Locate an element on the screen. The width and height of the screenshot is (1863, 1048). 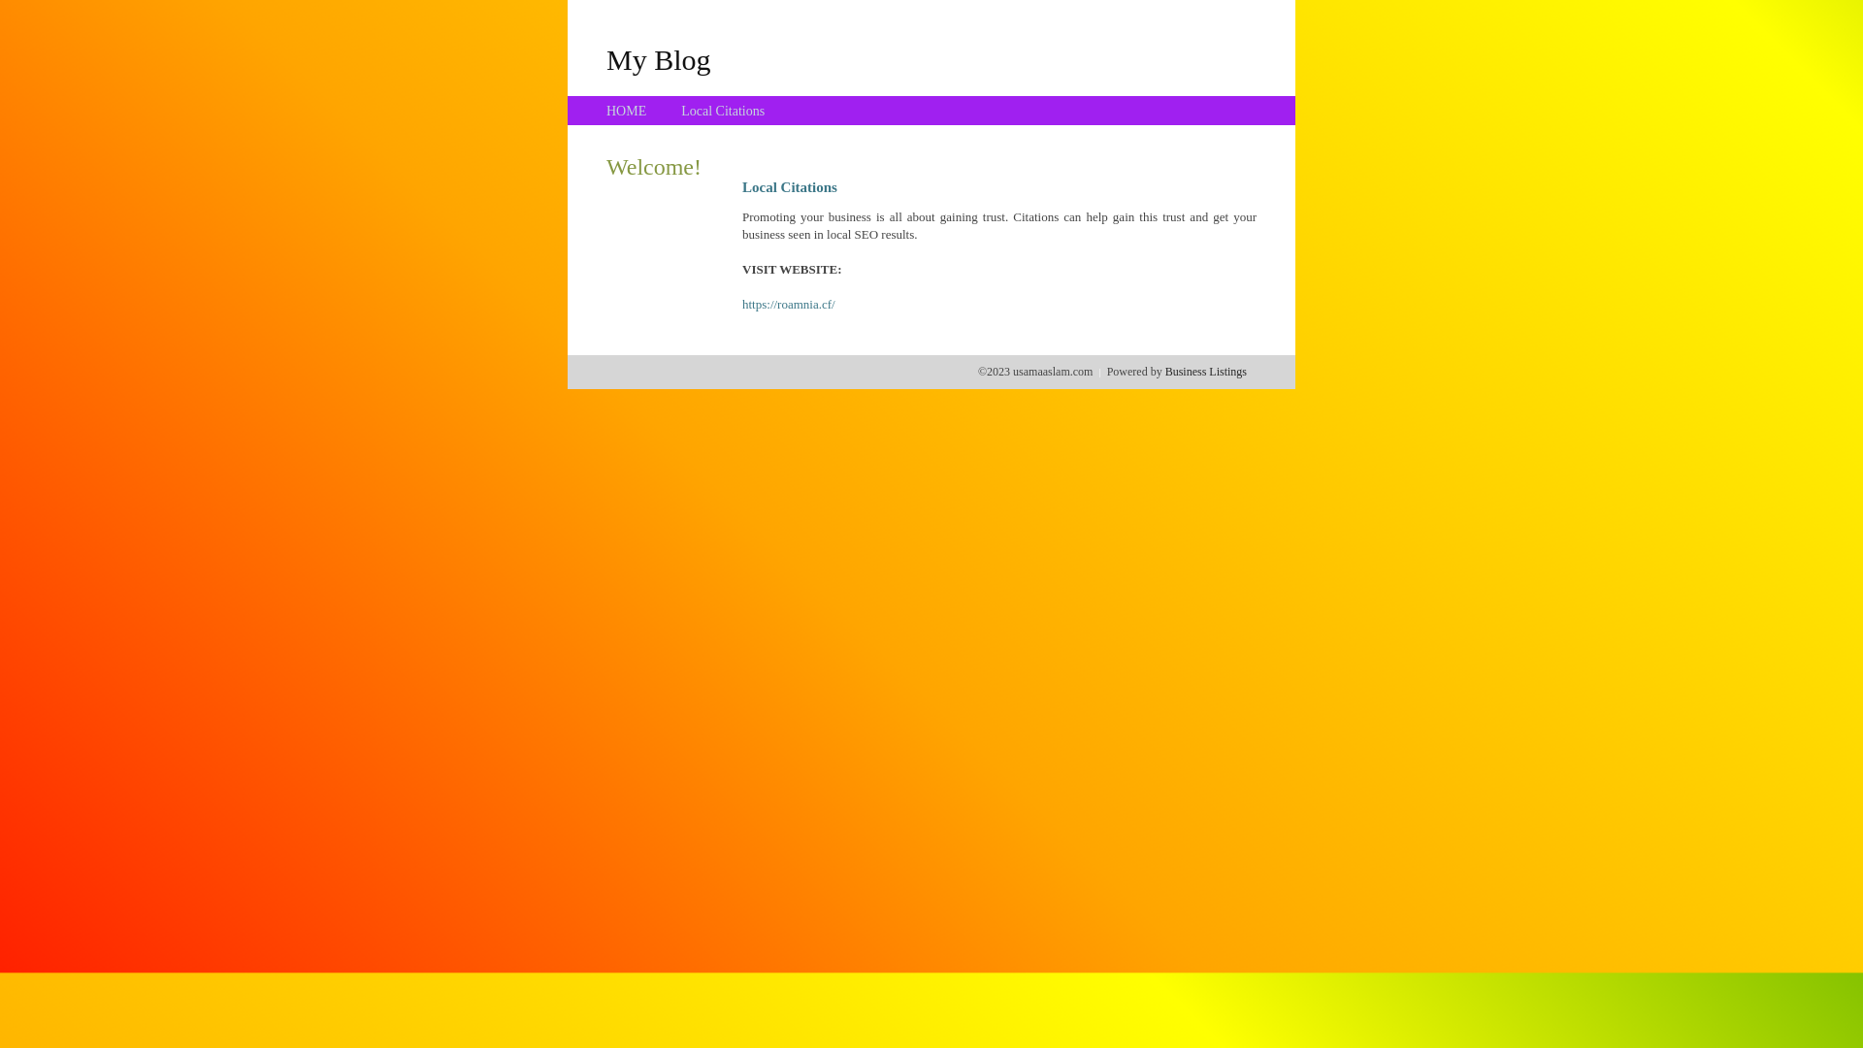
My Blog is located at coordinates (659, 59).